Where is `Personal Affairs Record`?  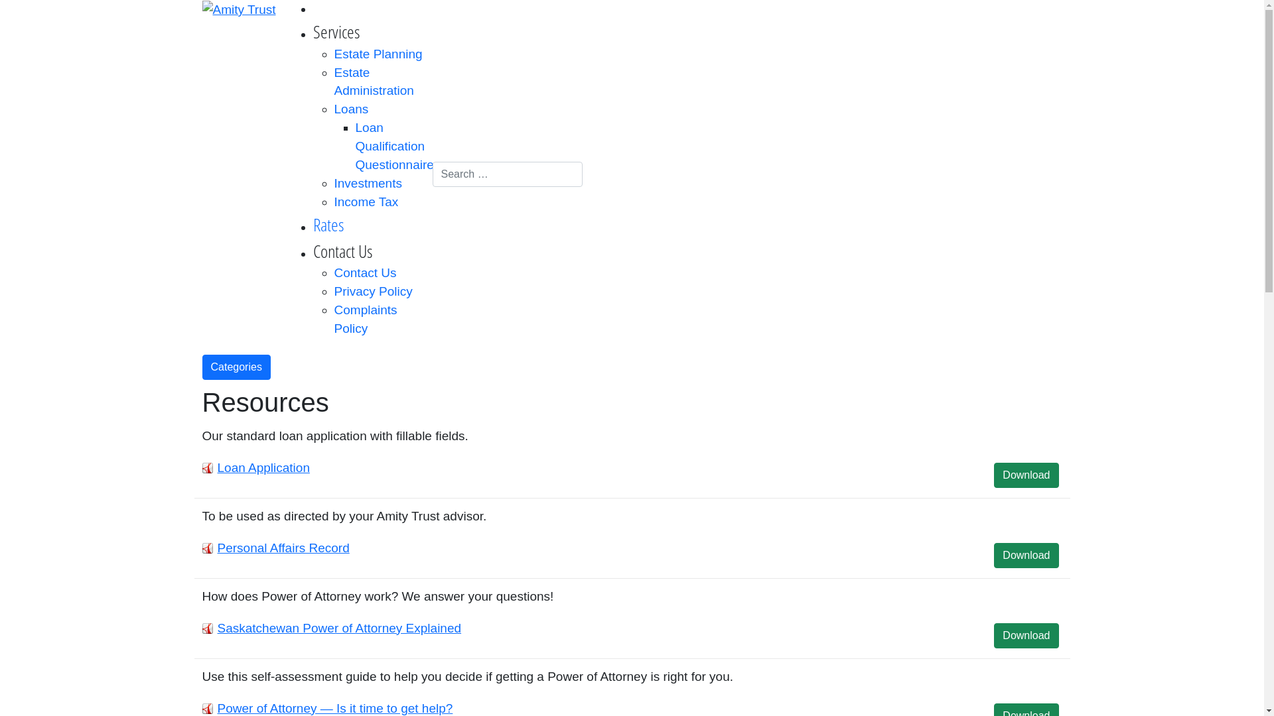 Personal Affairs Record is located at coordinates (284, 548).